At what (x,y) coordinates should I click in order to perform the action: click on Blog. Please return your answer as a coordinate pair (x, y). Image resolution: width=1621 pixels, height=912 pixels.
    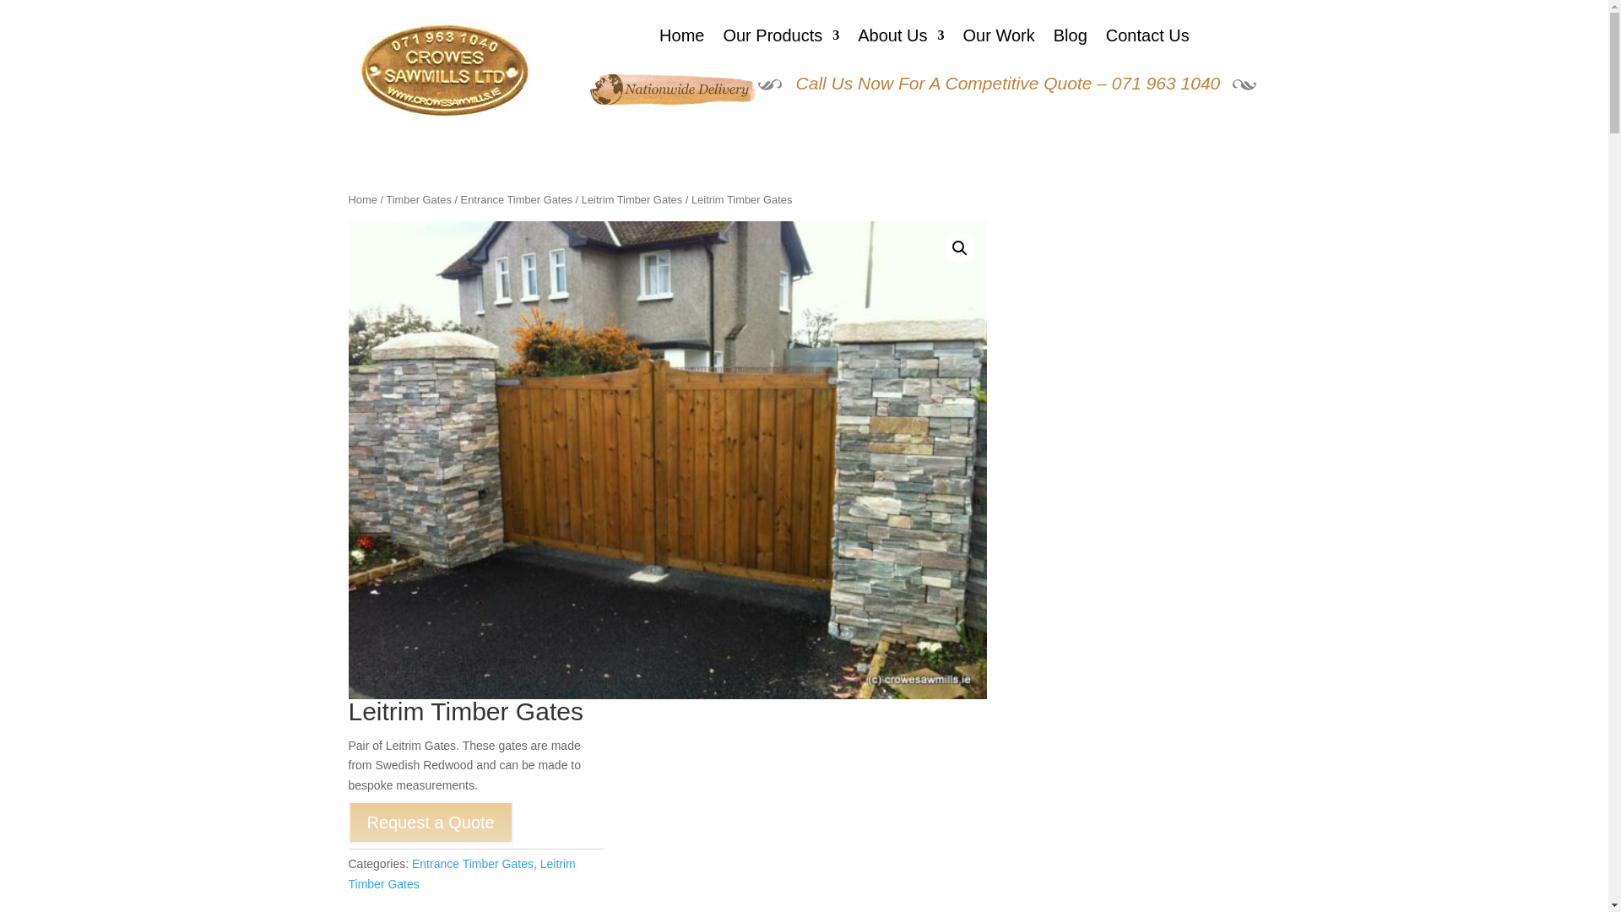
    Looking at the image, I should click on (1071, 39).